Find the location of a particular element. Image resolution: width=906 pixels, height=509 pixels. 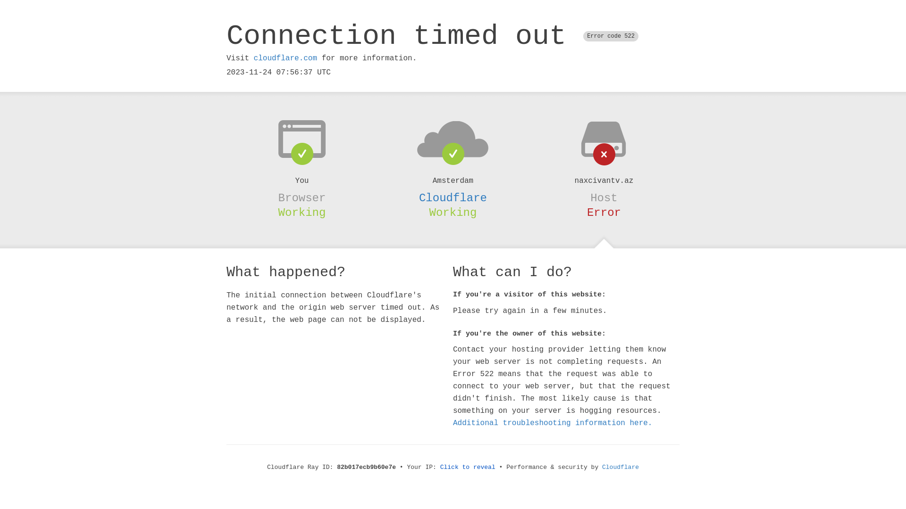

Cloudflare is located at coordinates (621, 468).